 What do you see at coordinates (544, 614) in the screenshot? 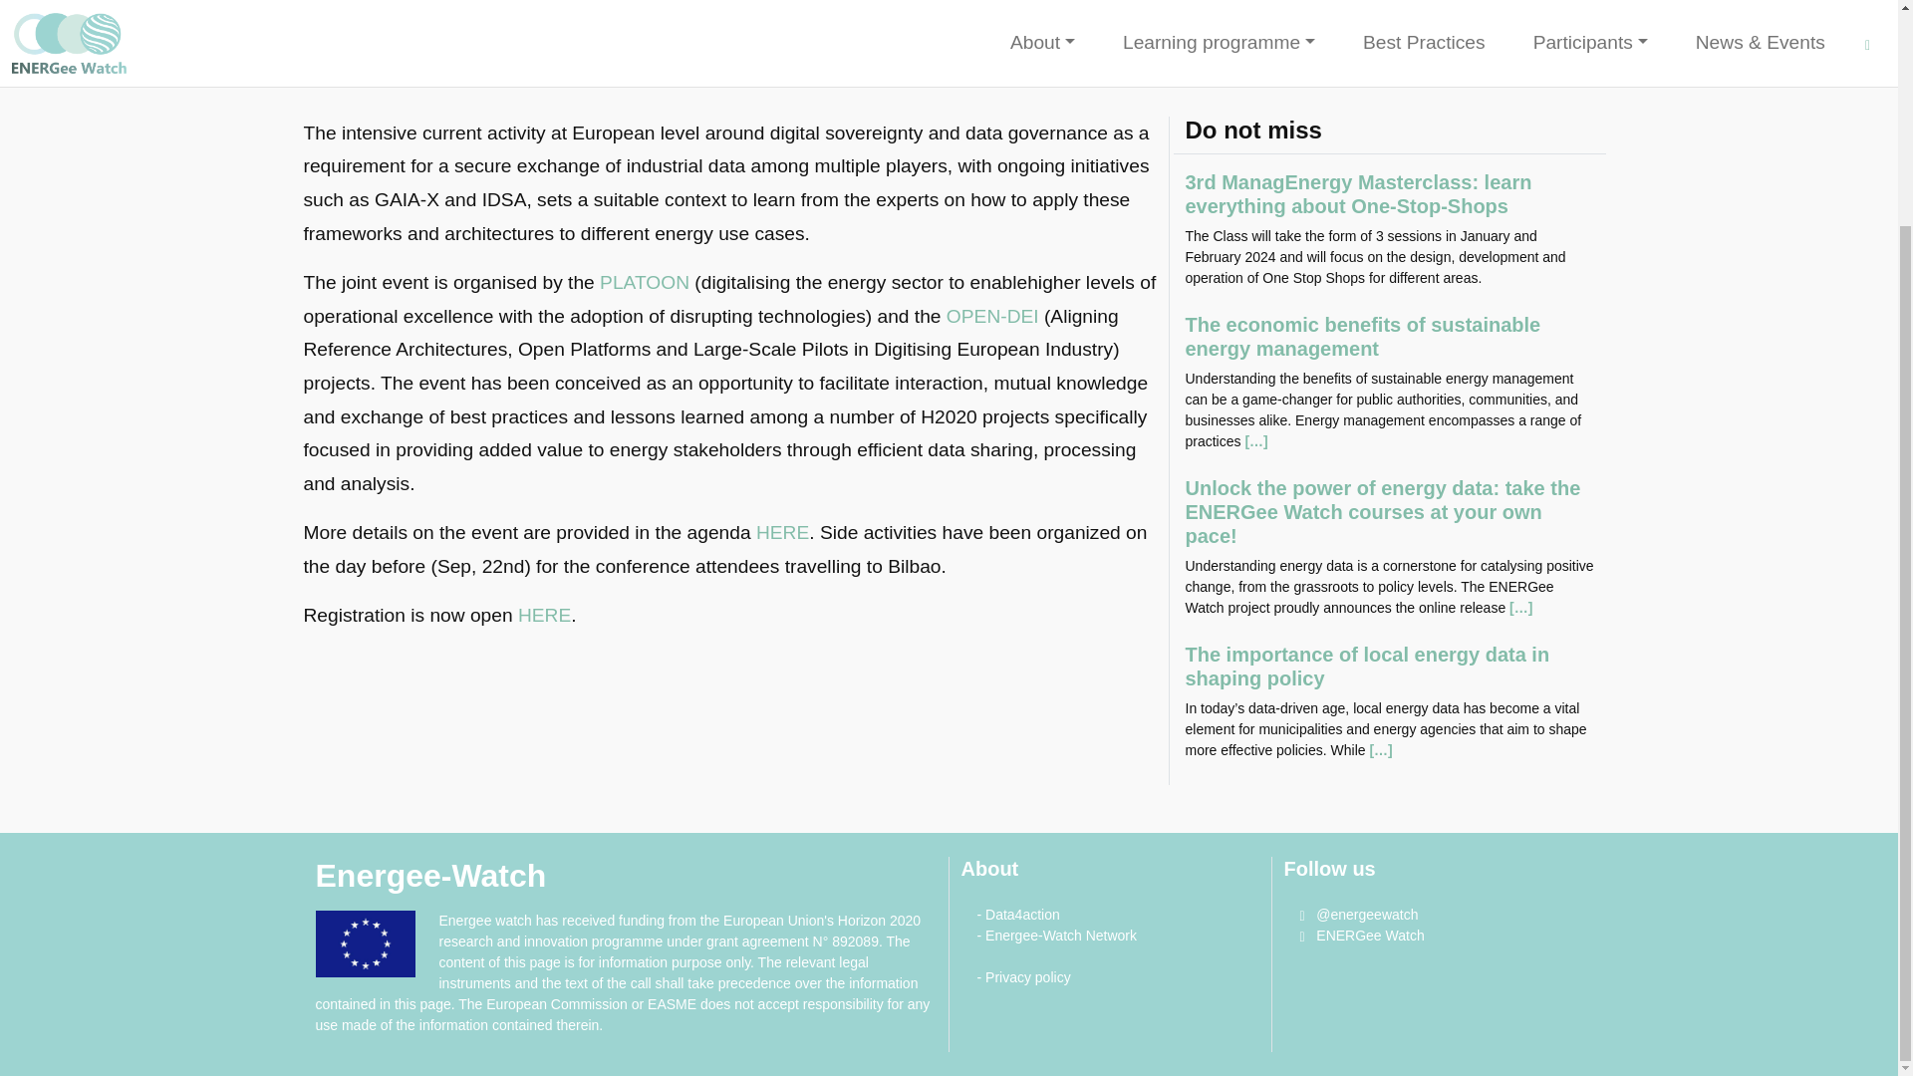
I see `HERE` at bounding box center [544, 614].